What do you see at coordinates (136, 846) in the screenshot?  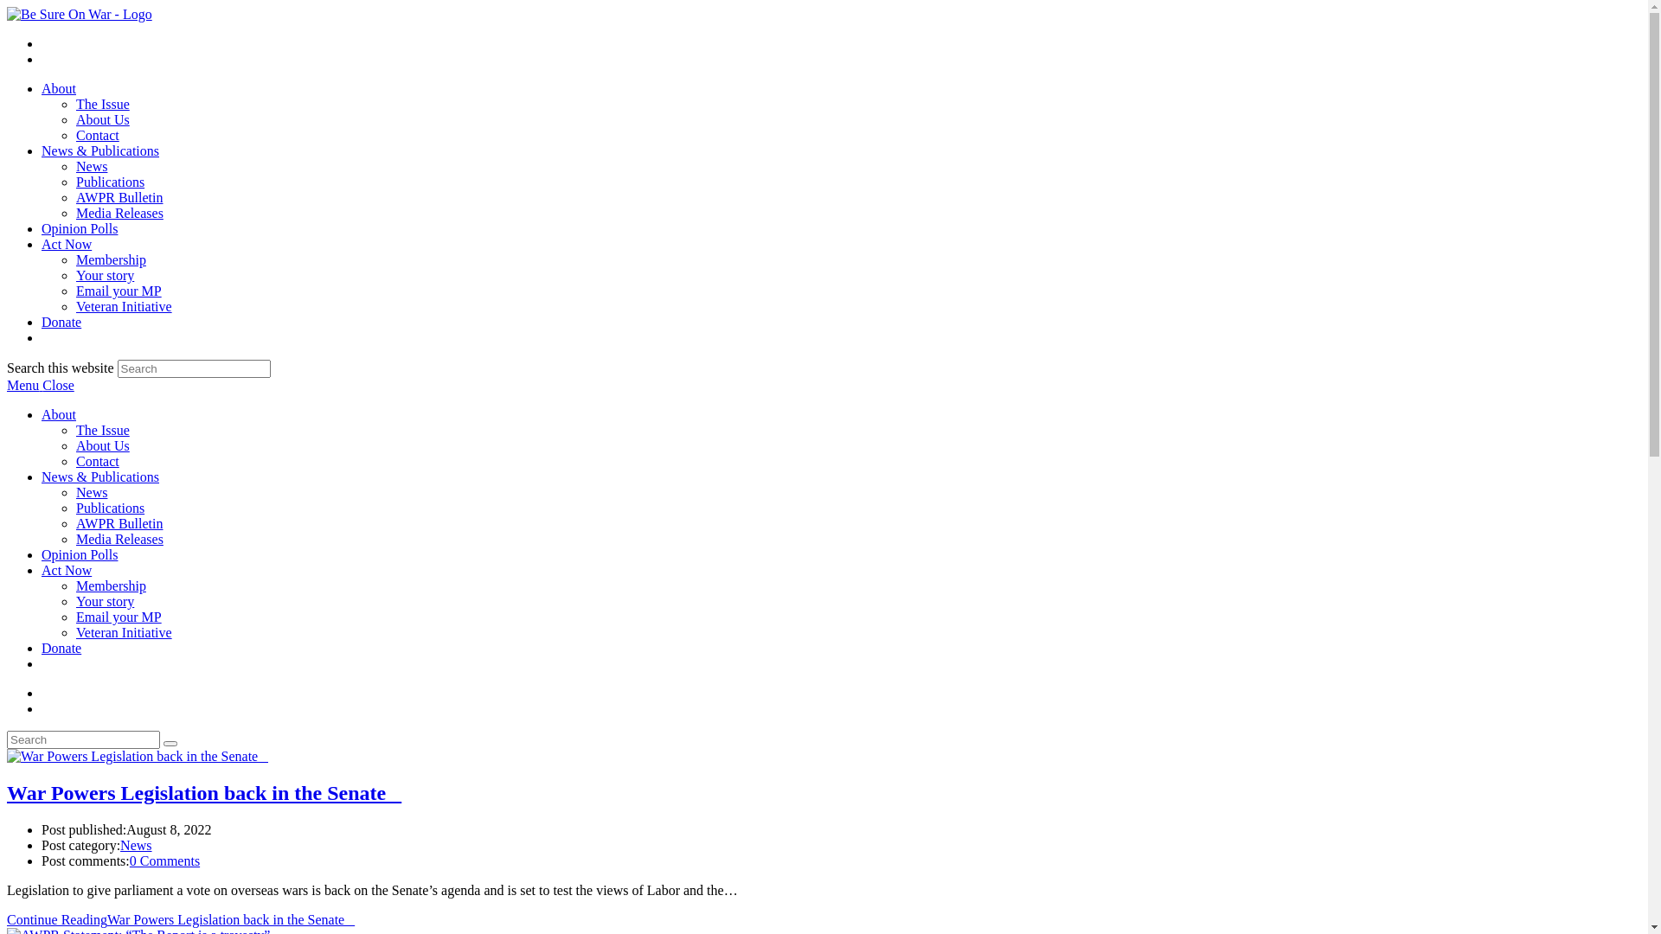 I see `News` at bounding box center [136, 846].